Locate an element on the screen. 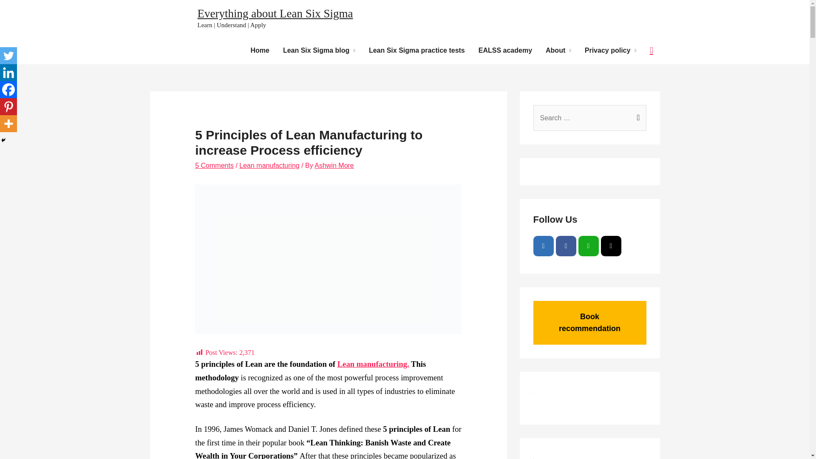  EALSS academy is located at coordinates (505, 51).